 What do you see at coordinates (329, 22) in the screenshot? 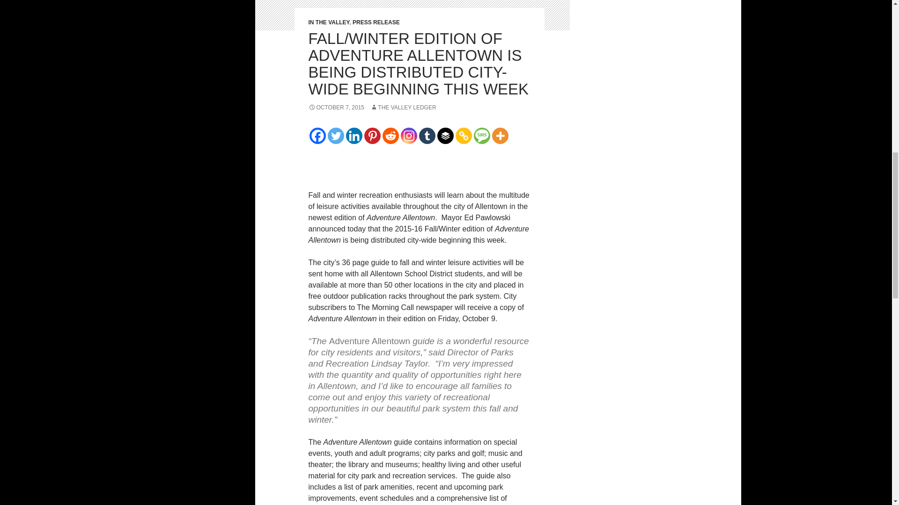
I see `IN THE VALLEY` at bounding box center [329, 22].